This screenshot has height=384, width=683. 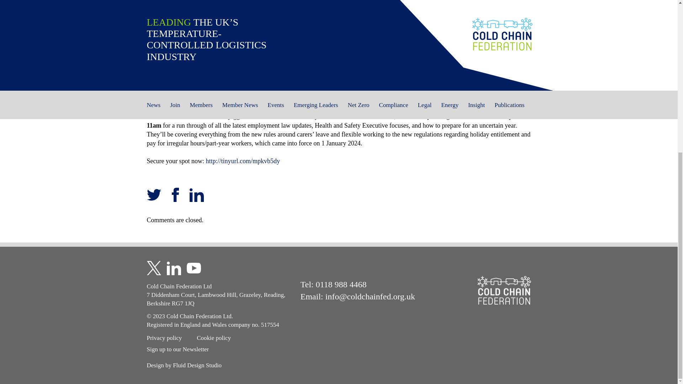 I want to click on Design by Fluid Design Studio, so click(x=184, y=365).